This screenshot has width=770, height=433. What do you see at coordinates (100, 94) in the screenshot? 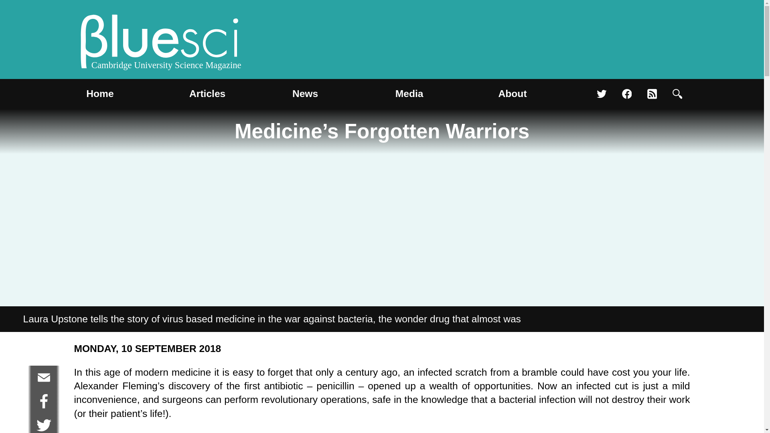
I see `Home` at bounding box center [100, 94].